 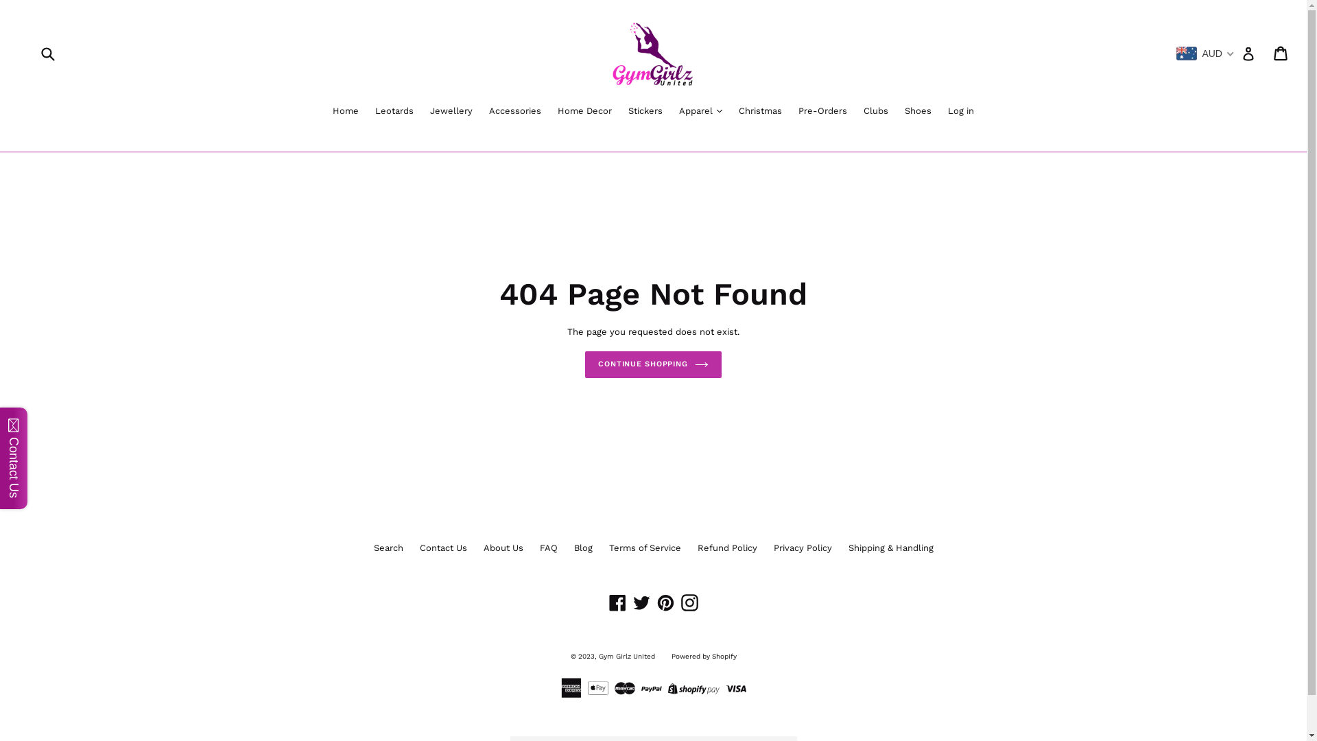 What do you see at coordinates (704, 656) in the screenshot?
I see `Powered by Shopify` at bounding box center [704, 656].